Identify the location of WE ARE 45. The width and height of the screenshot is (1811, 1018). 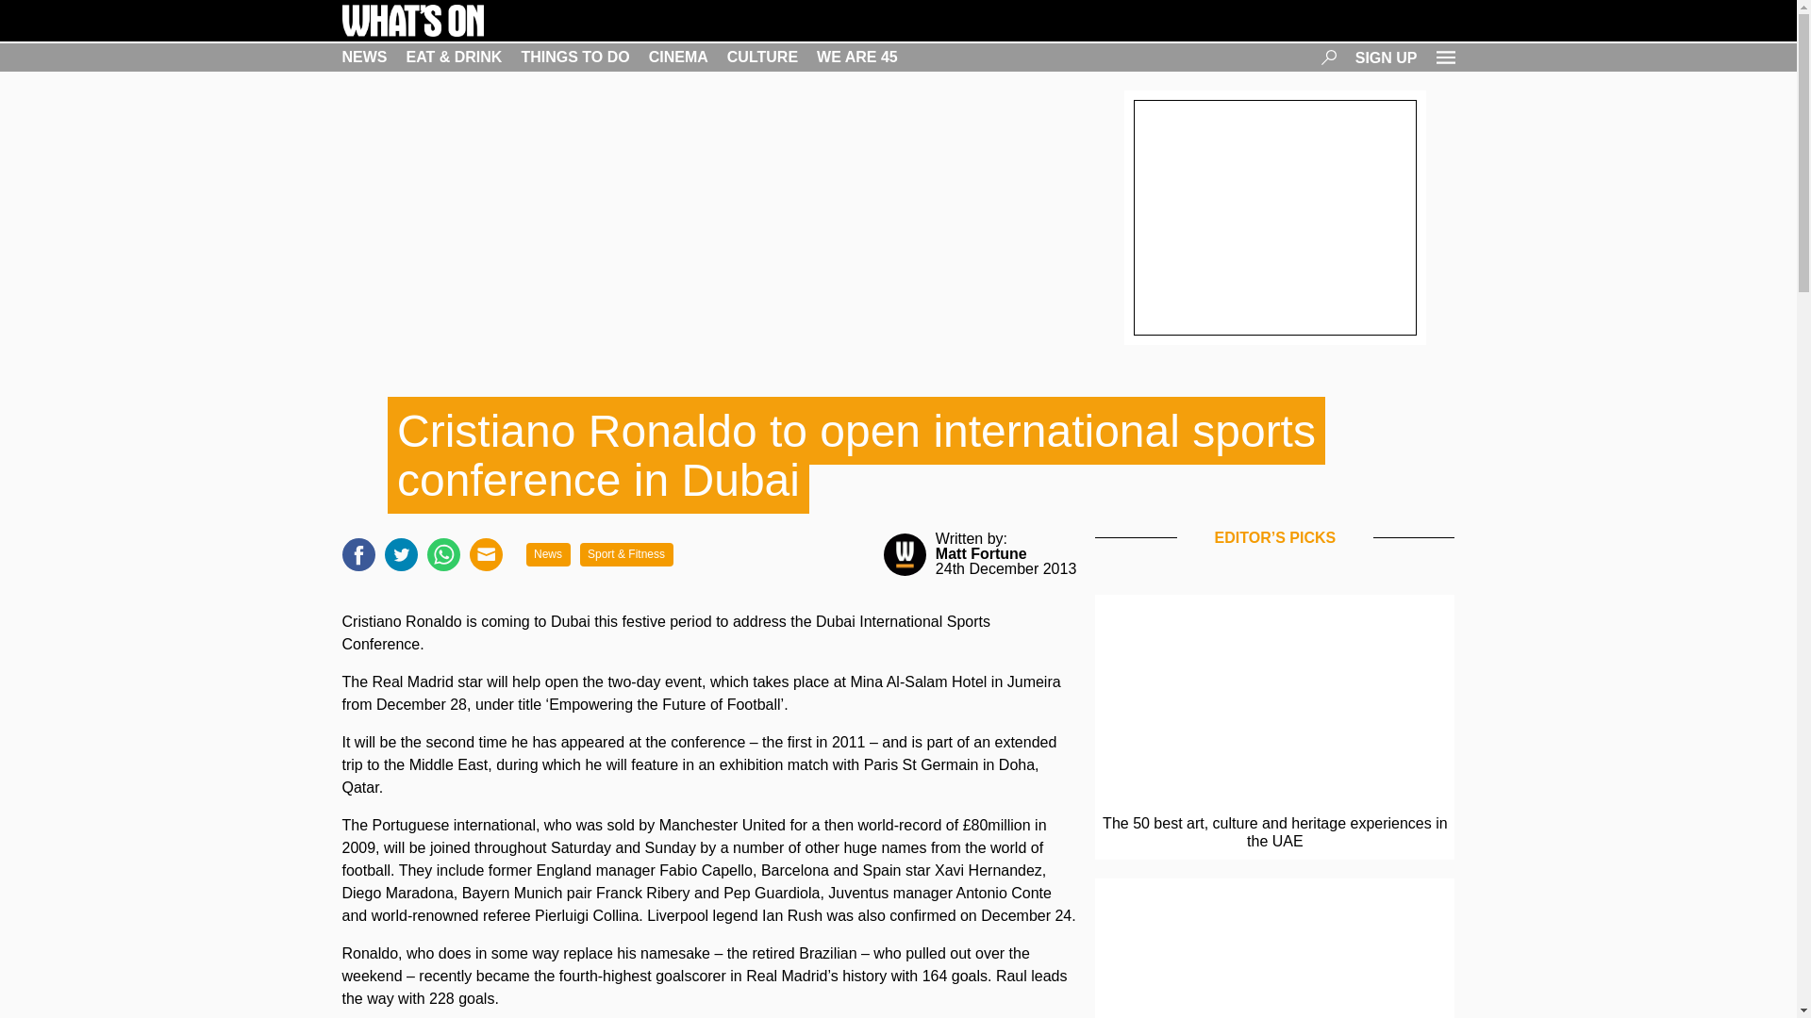
(856, 57).